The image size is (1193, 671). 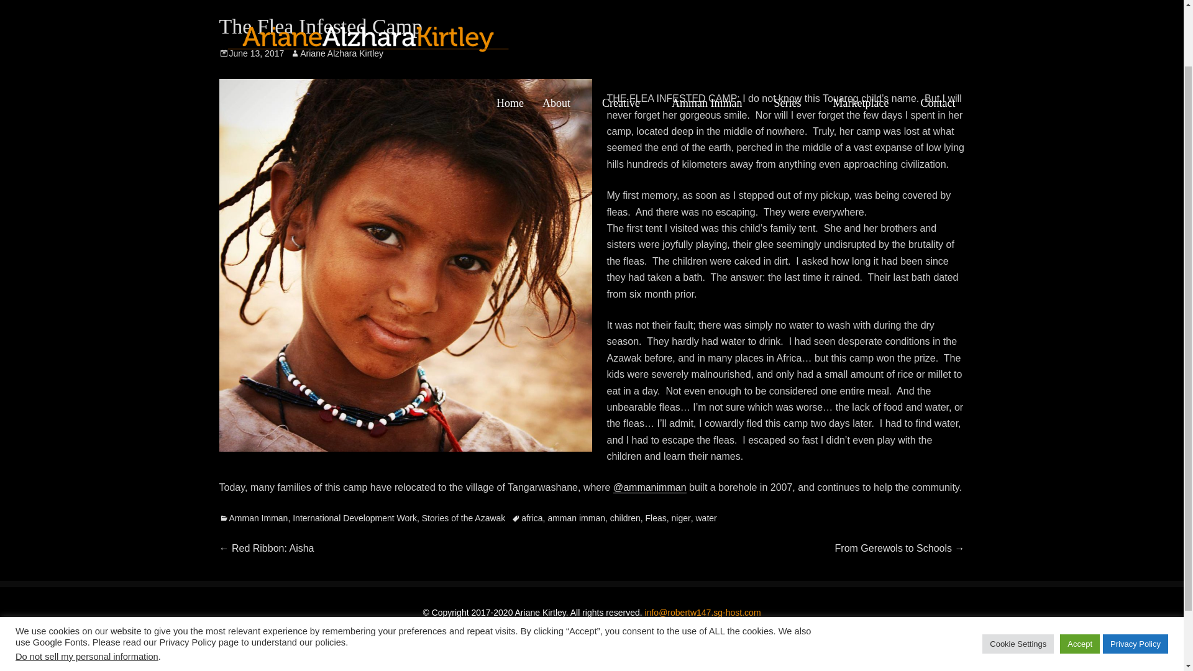 I want to click on Creative, so click(x=628, y=32).